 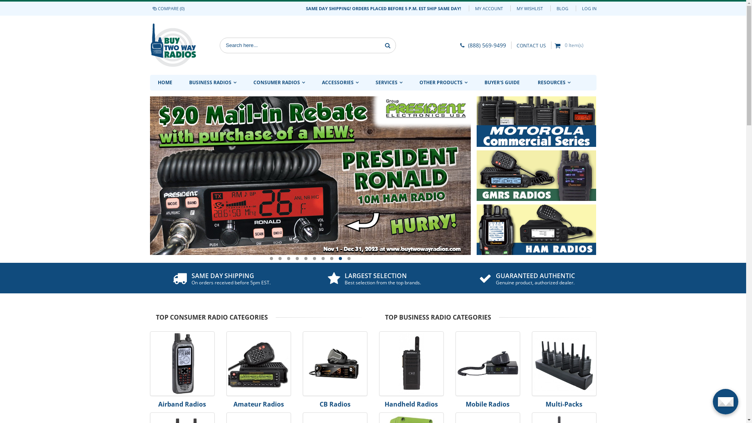 I want to click on HOME, so click(x=164, y=83).